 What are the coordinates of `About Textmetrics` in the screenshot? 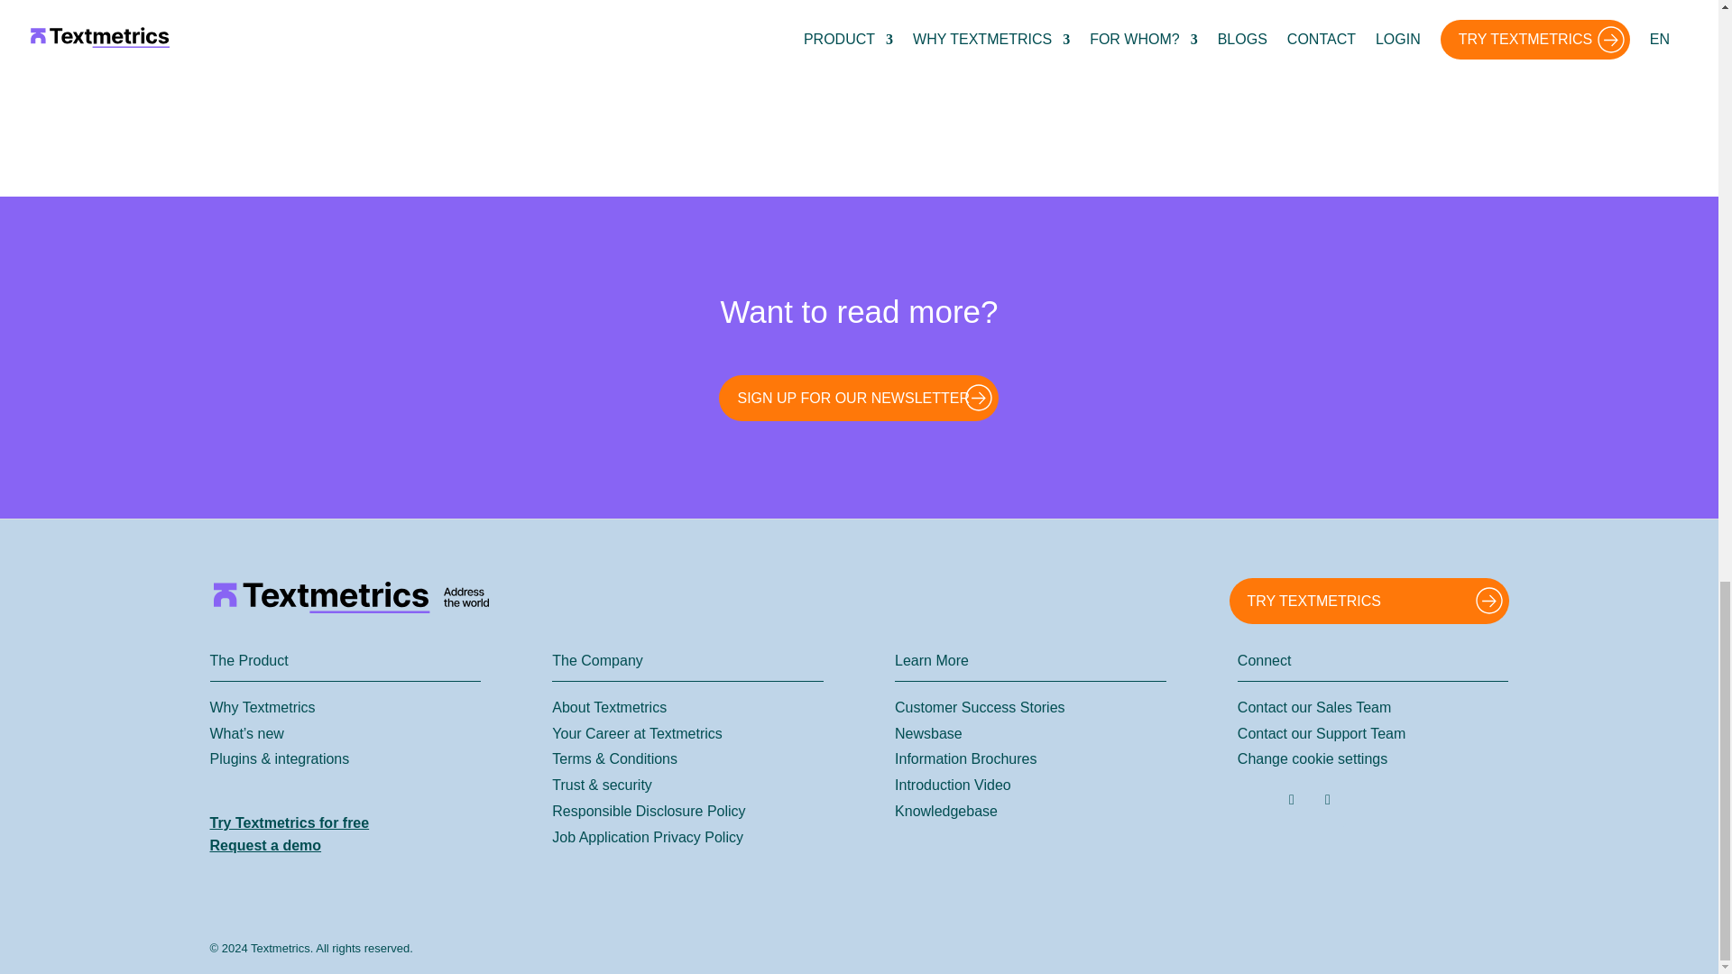 It's located at (610, 707).